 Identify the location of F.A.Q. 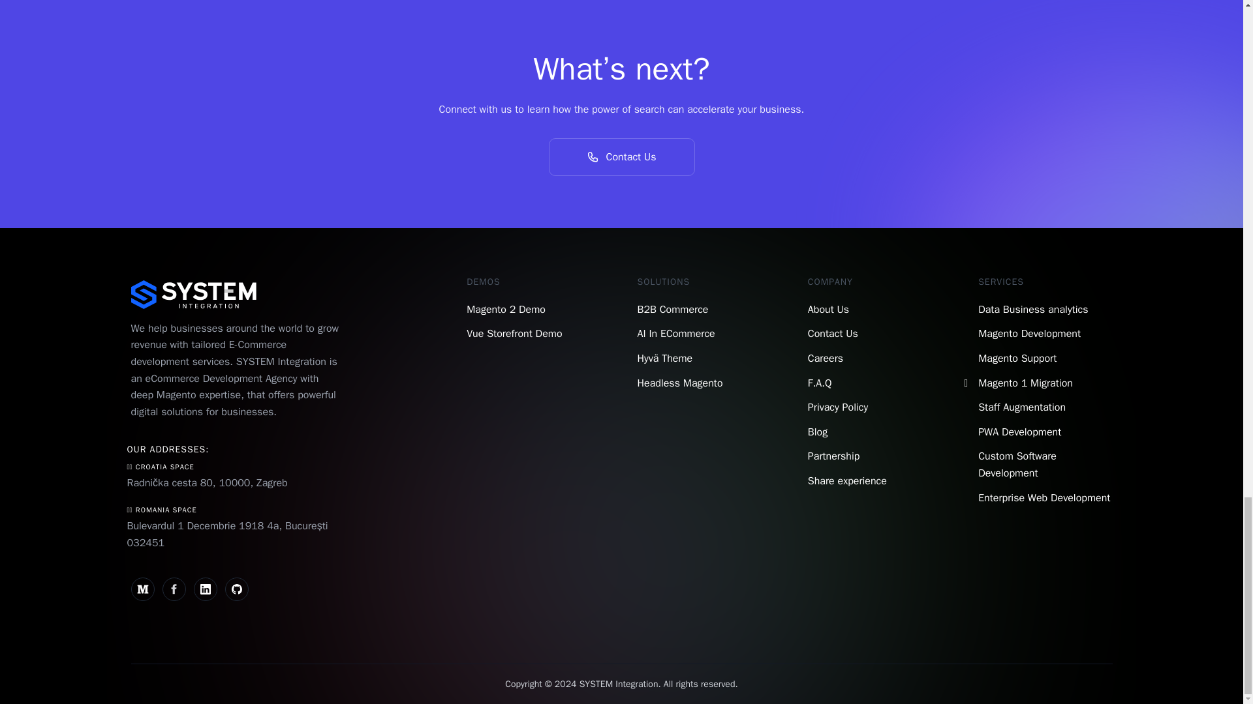
(820, 383).